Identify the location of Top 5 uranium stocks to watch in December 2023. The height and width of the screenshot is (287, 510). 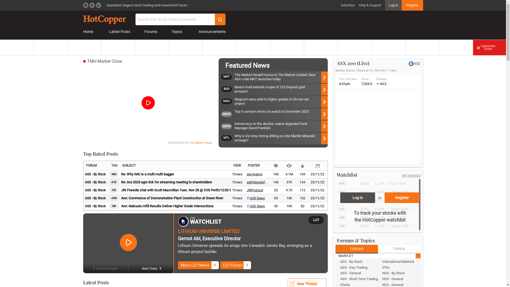
(281, 114).